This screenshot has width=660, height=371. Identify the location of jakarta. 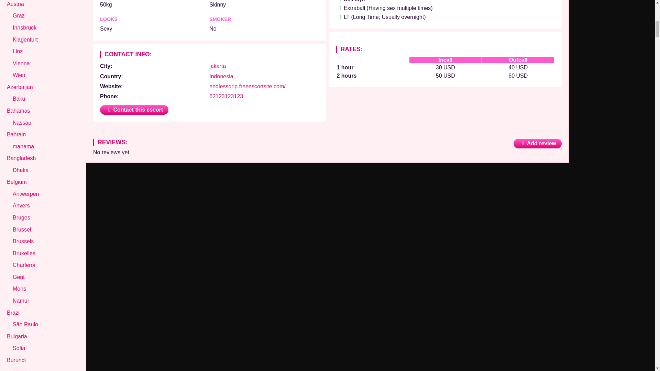
(217, 66).